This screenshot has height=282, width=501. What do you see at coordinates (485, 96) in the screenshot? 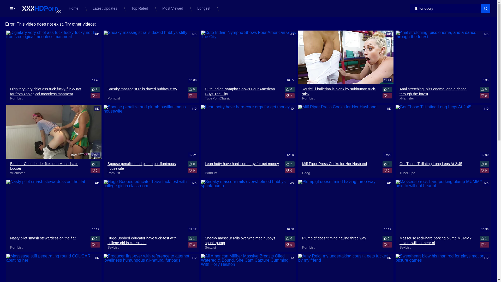
I see `0` at bounding box center [485, 96].